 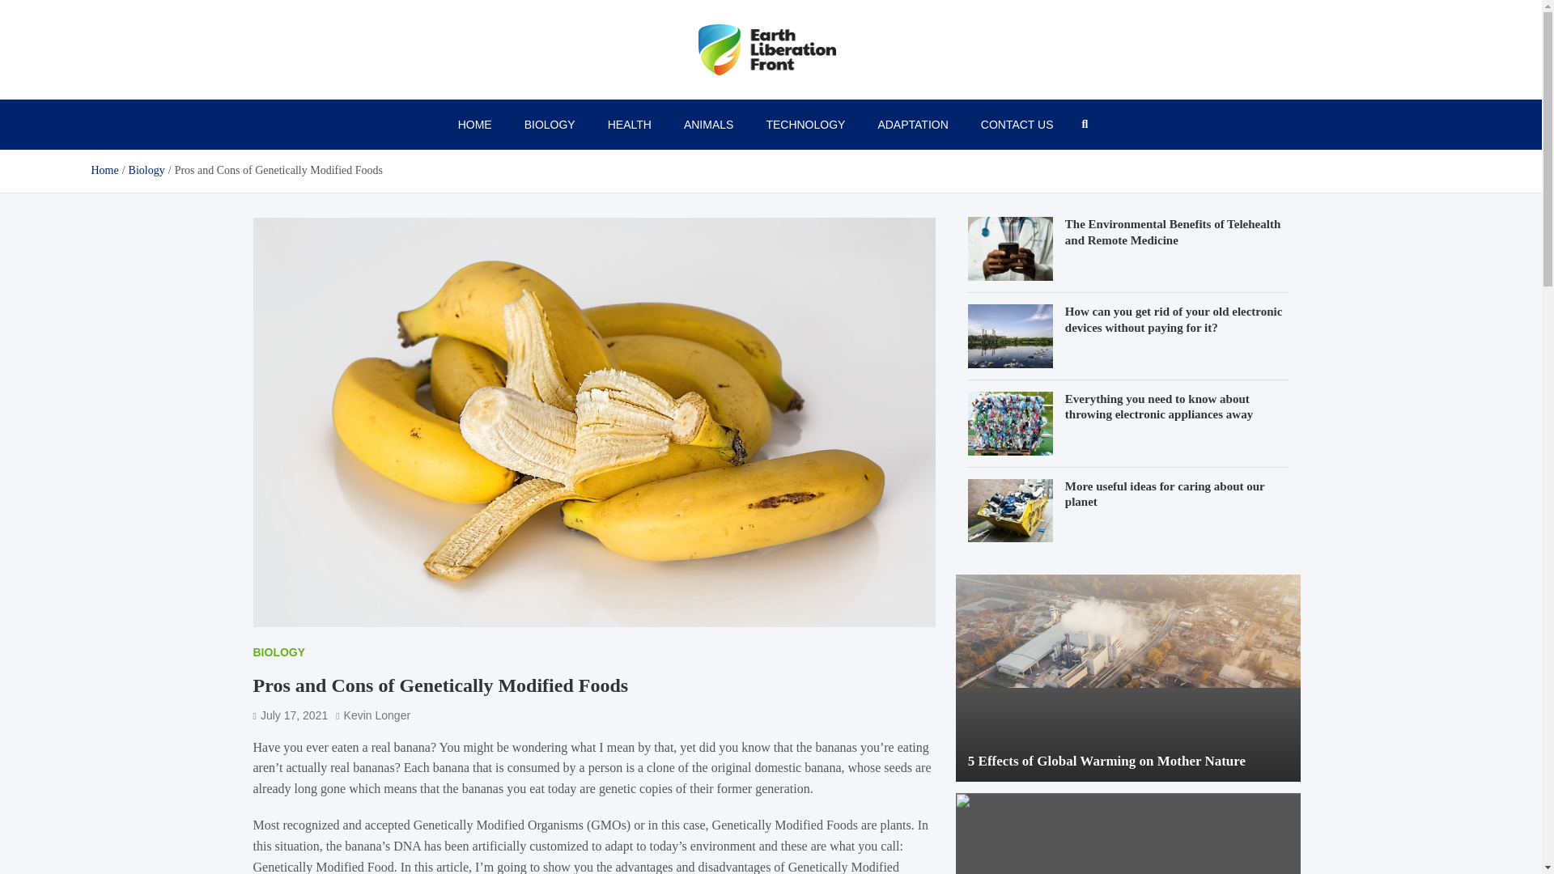 What do you see at coordinates (474, 125) in the screenshot?
I see `HOME` at bounding box center [474, 125].